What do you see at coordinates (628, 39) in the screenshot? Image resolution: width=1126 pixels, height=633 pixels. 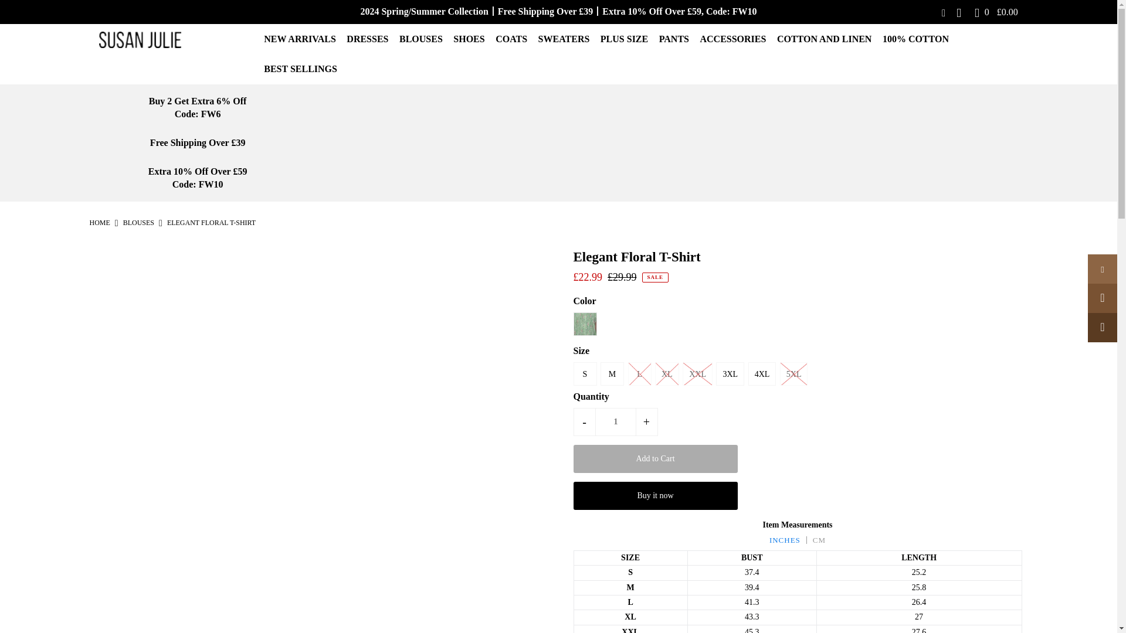 I see `PLUS SIZE` at bounding box center [628, 39].